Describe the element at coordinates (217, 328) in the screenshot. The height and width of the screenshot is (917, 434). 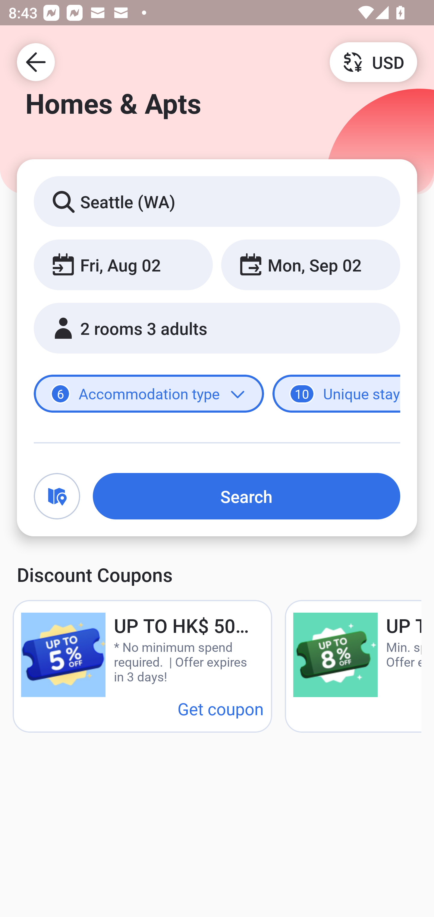
I see `2 rooms 3 adults` at that location.